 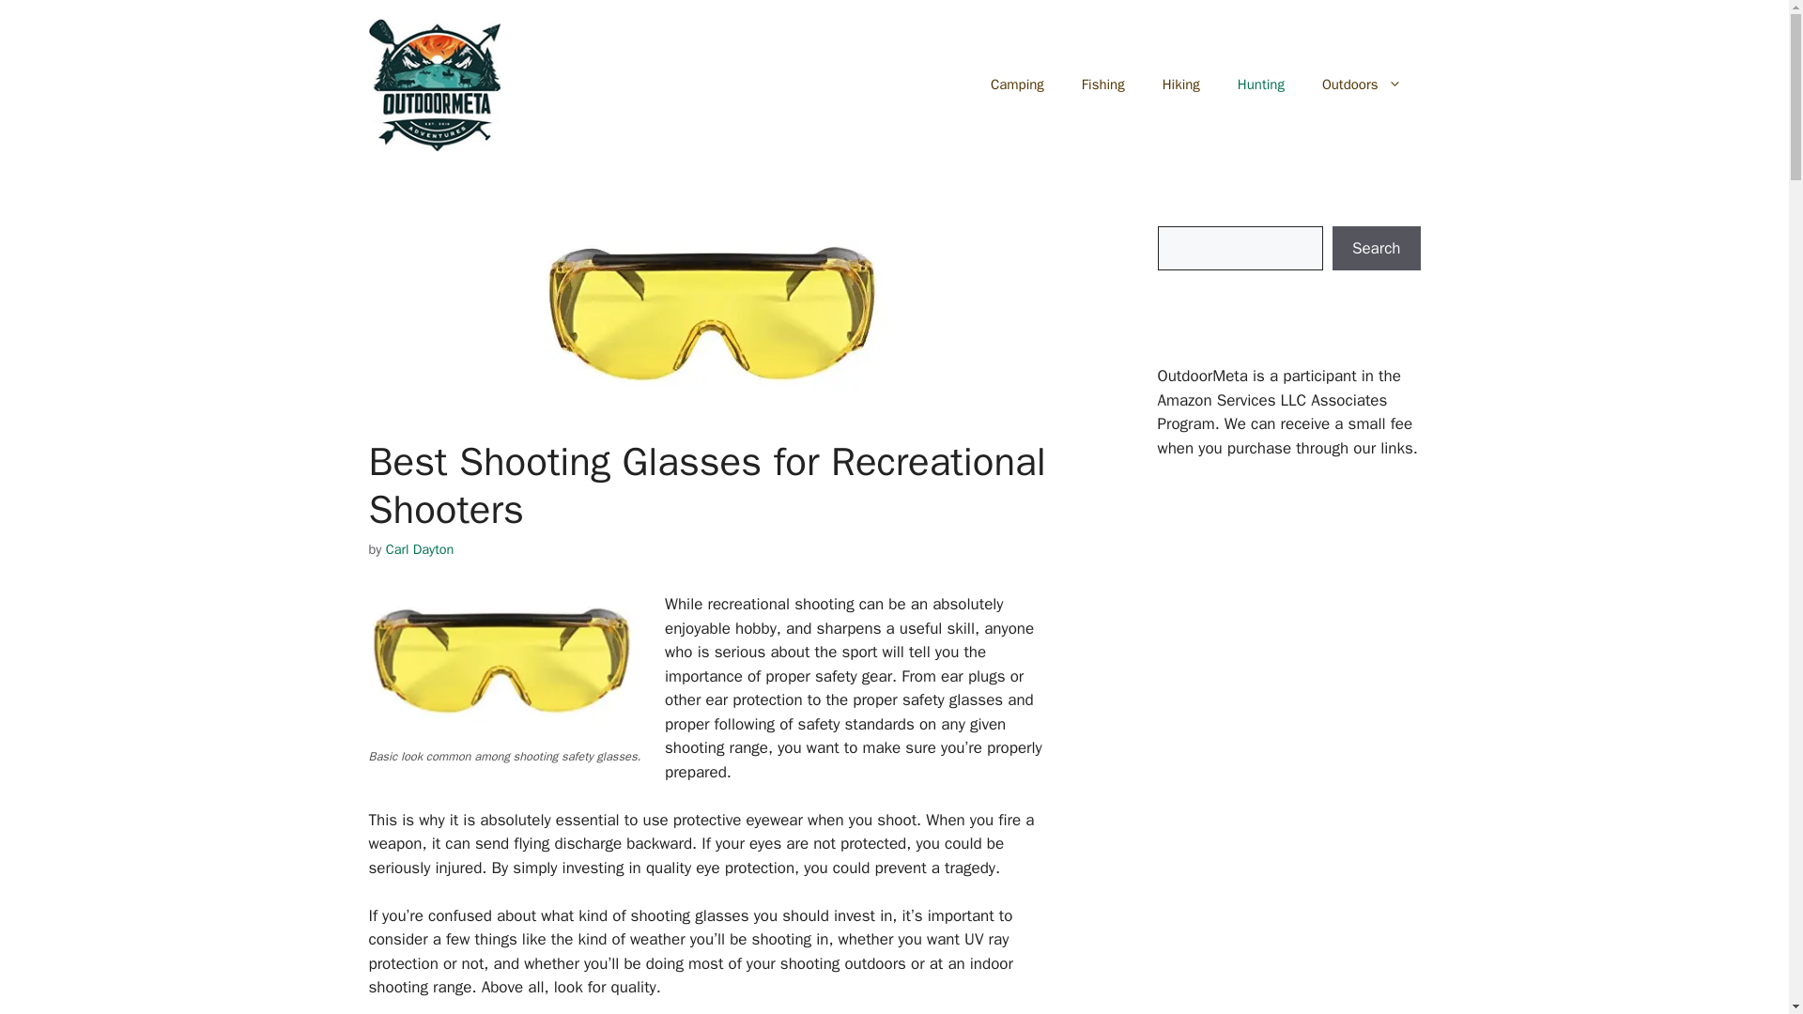 What do you see at coordinates (1180, 84) in the screenshot?
I see `Hiking` at bounding box center [1180, 84].